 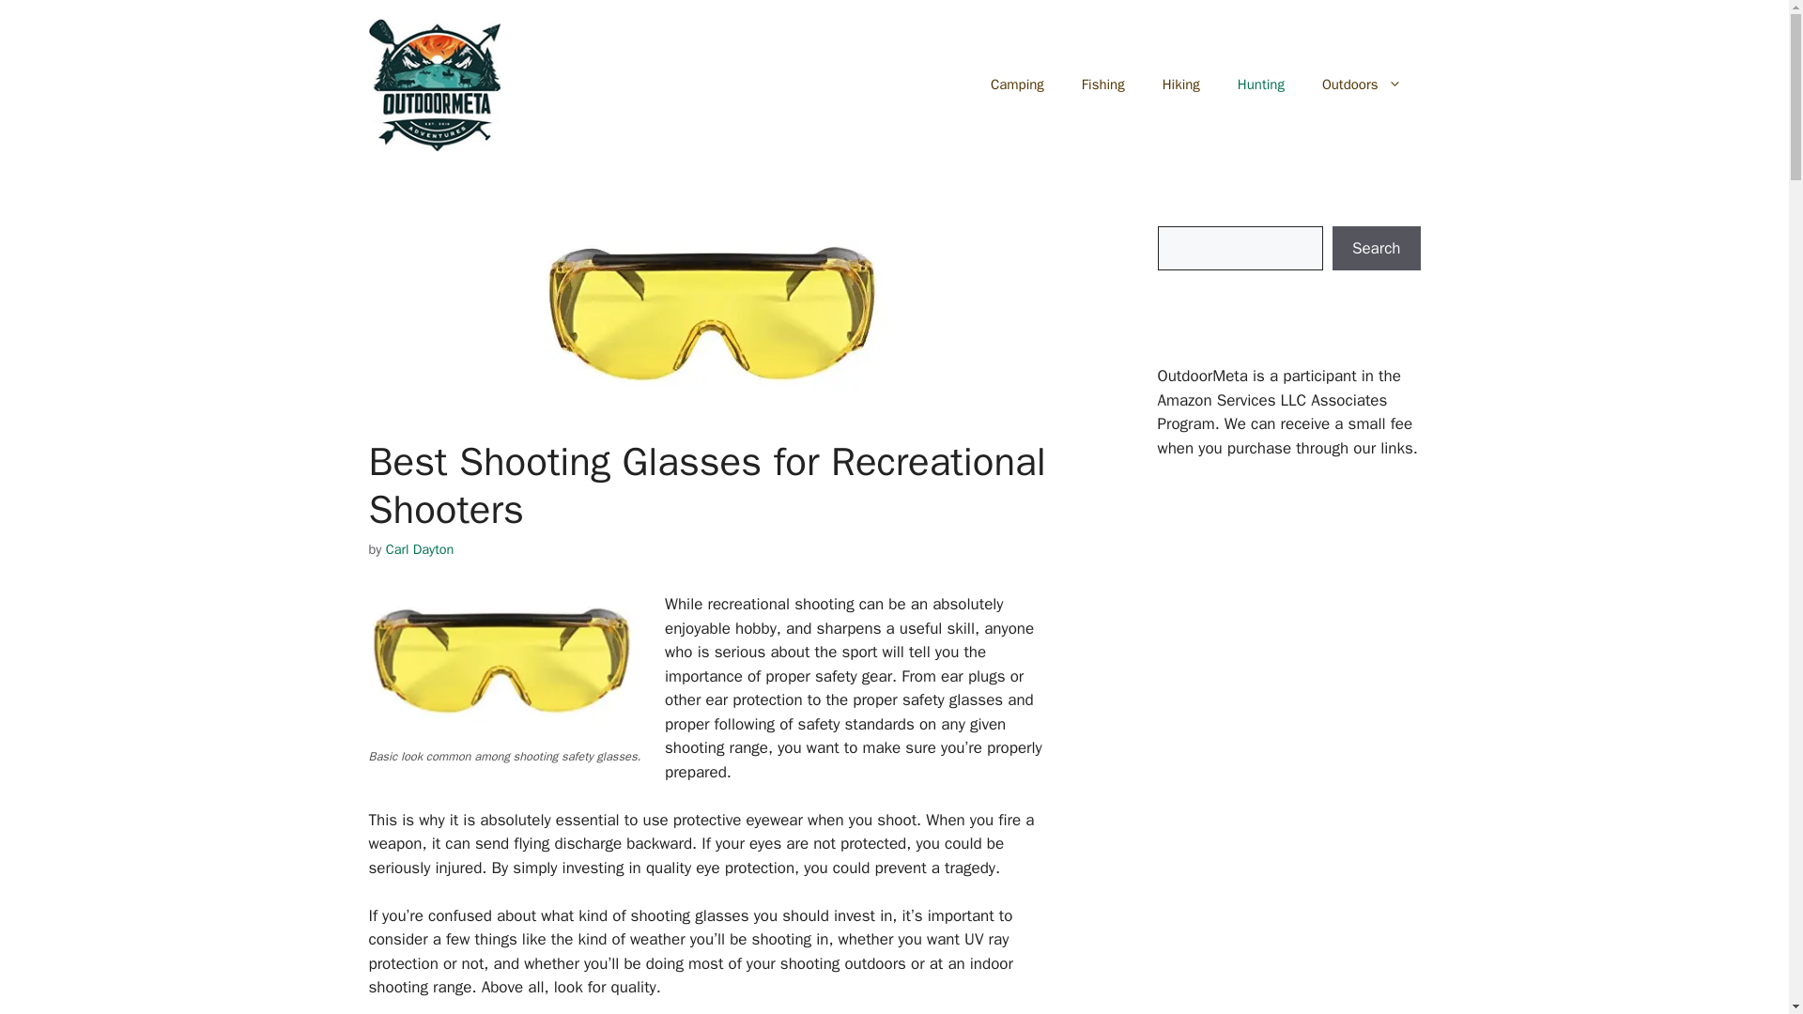 What do you see at coordinates (1180, 84) in the screenshot?
I see `Hiking` at bounding box center [1180, 84].